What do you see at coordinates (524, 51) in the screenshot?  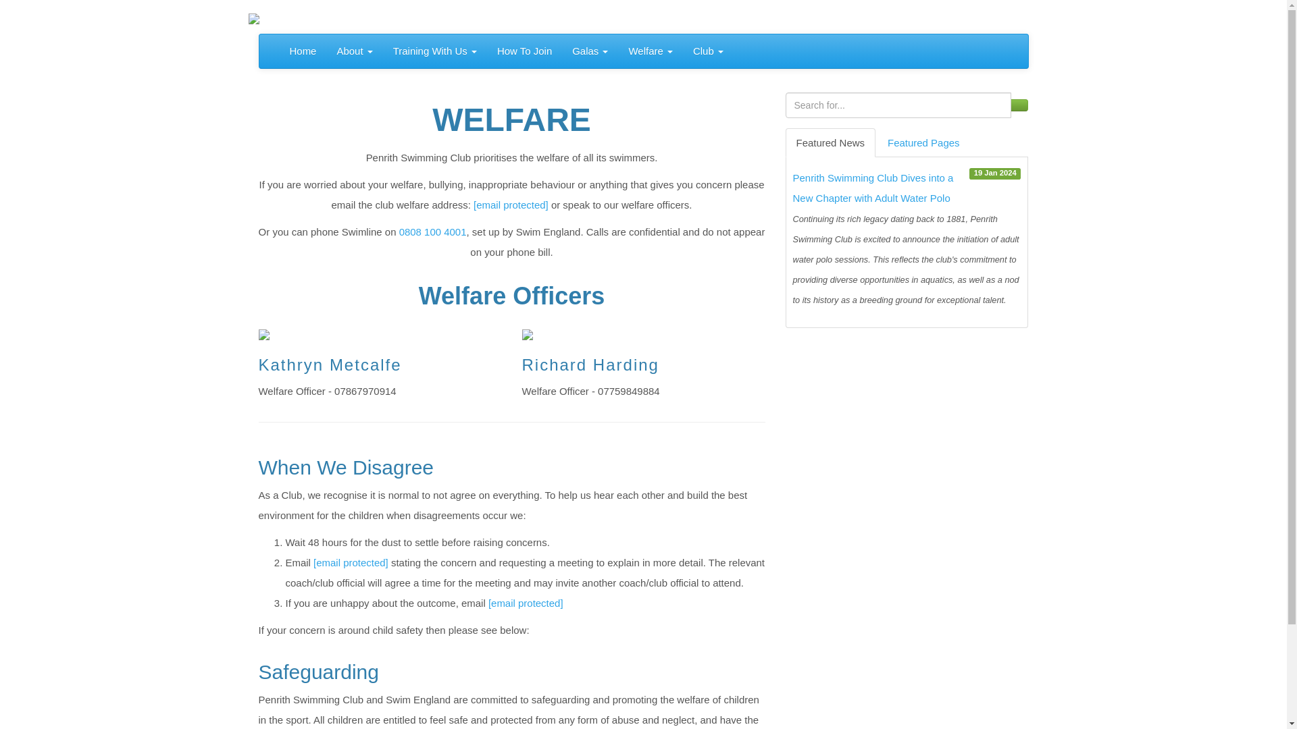 I see `How To Join` at bounding box center [524, 51].